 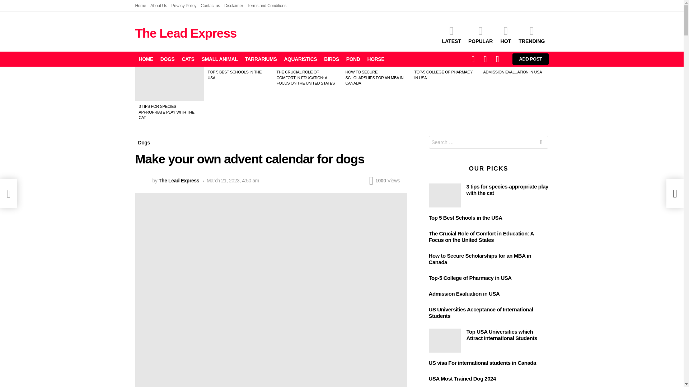 I want to click on The Lead Express, so click(x=186, y=33).